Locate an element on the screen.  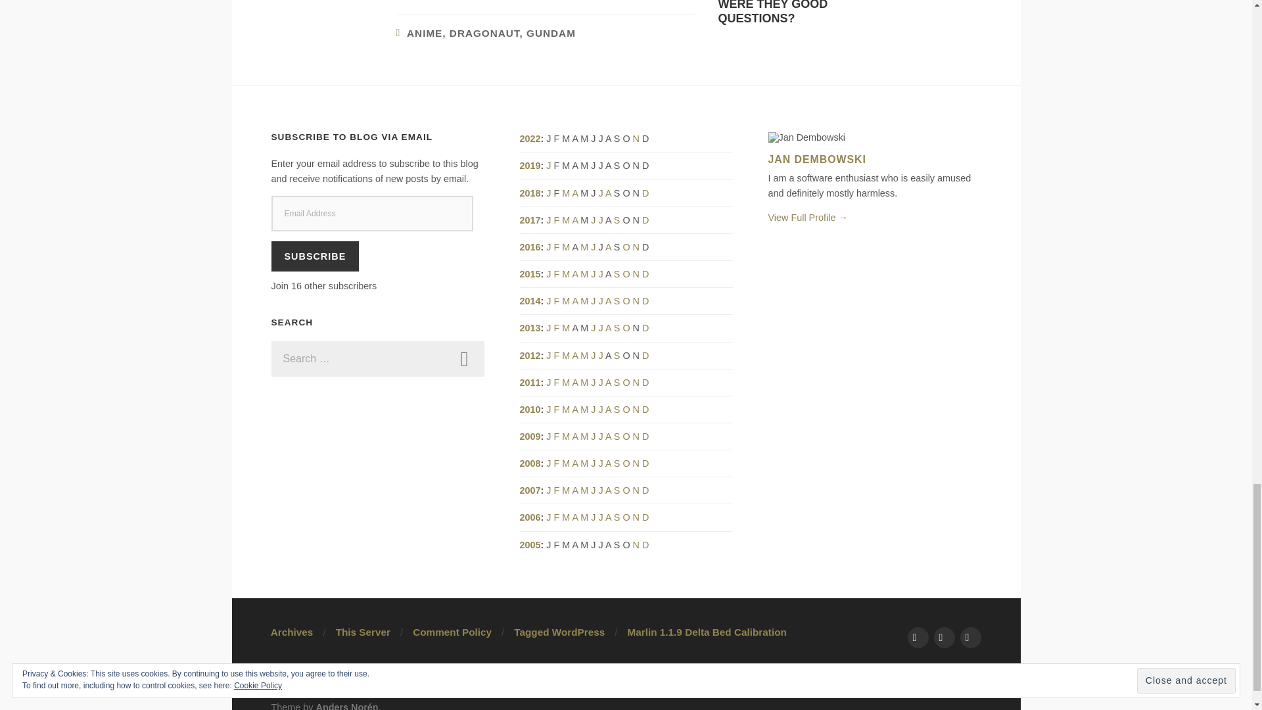
Search is located at coordinates (463, 359).